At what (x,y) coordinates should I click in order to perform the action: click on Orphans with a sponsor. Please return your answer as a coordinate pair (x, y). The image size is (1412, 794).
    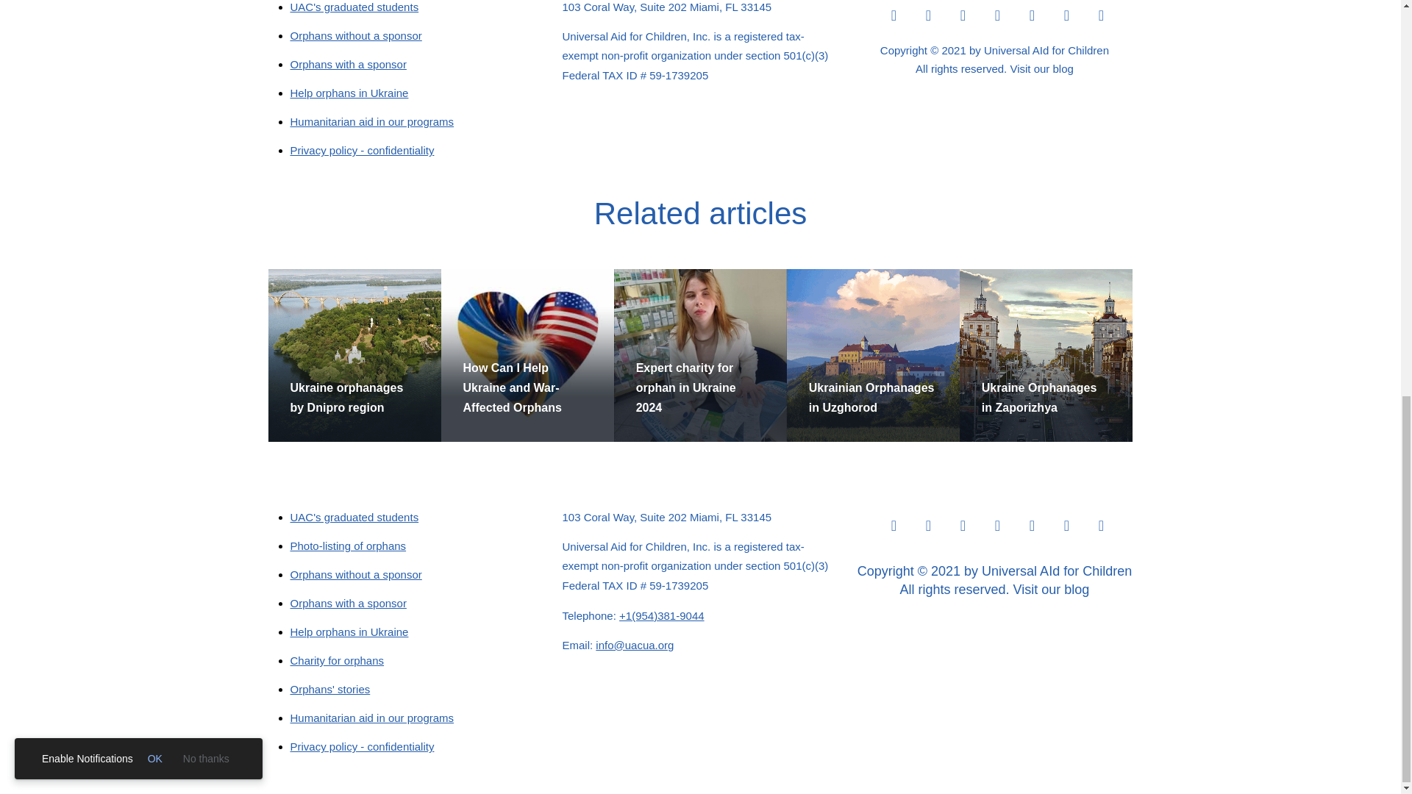
    Looking at the image, I should click on (347, 64).